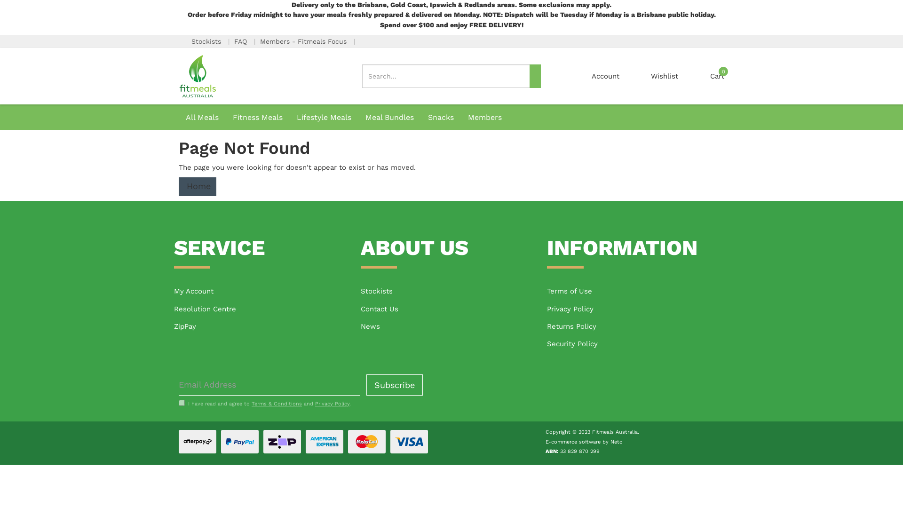 The height and width of the screenshot is (508, 903). What do you see at coordinates (332, 404) in the screenshot?
I see `Privacy Policy` at bounding box center [332, 404].